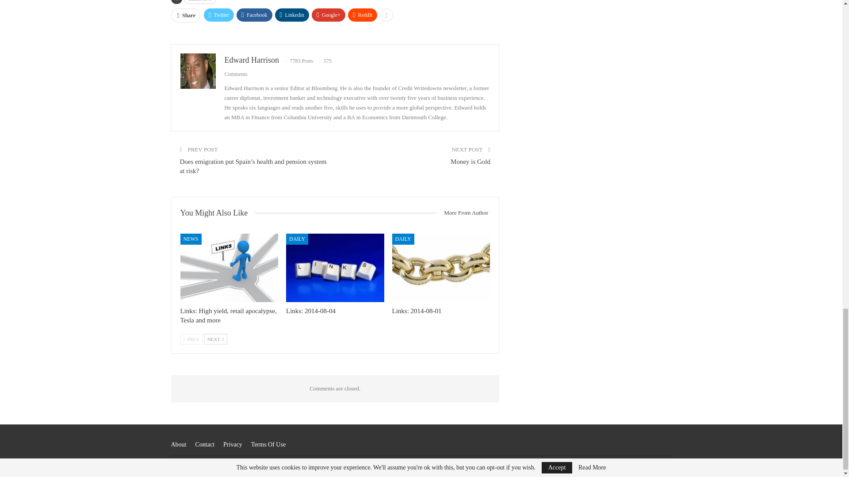 The width and height of the screenshot is (849, 477). I want to click on Previous, so click(191, 339).